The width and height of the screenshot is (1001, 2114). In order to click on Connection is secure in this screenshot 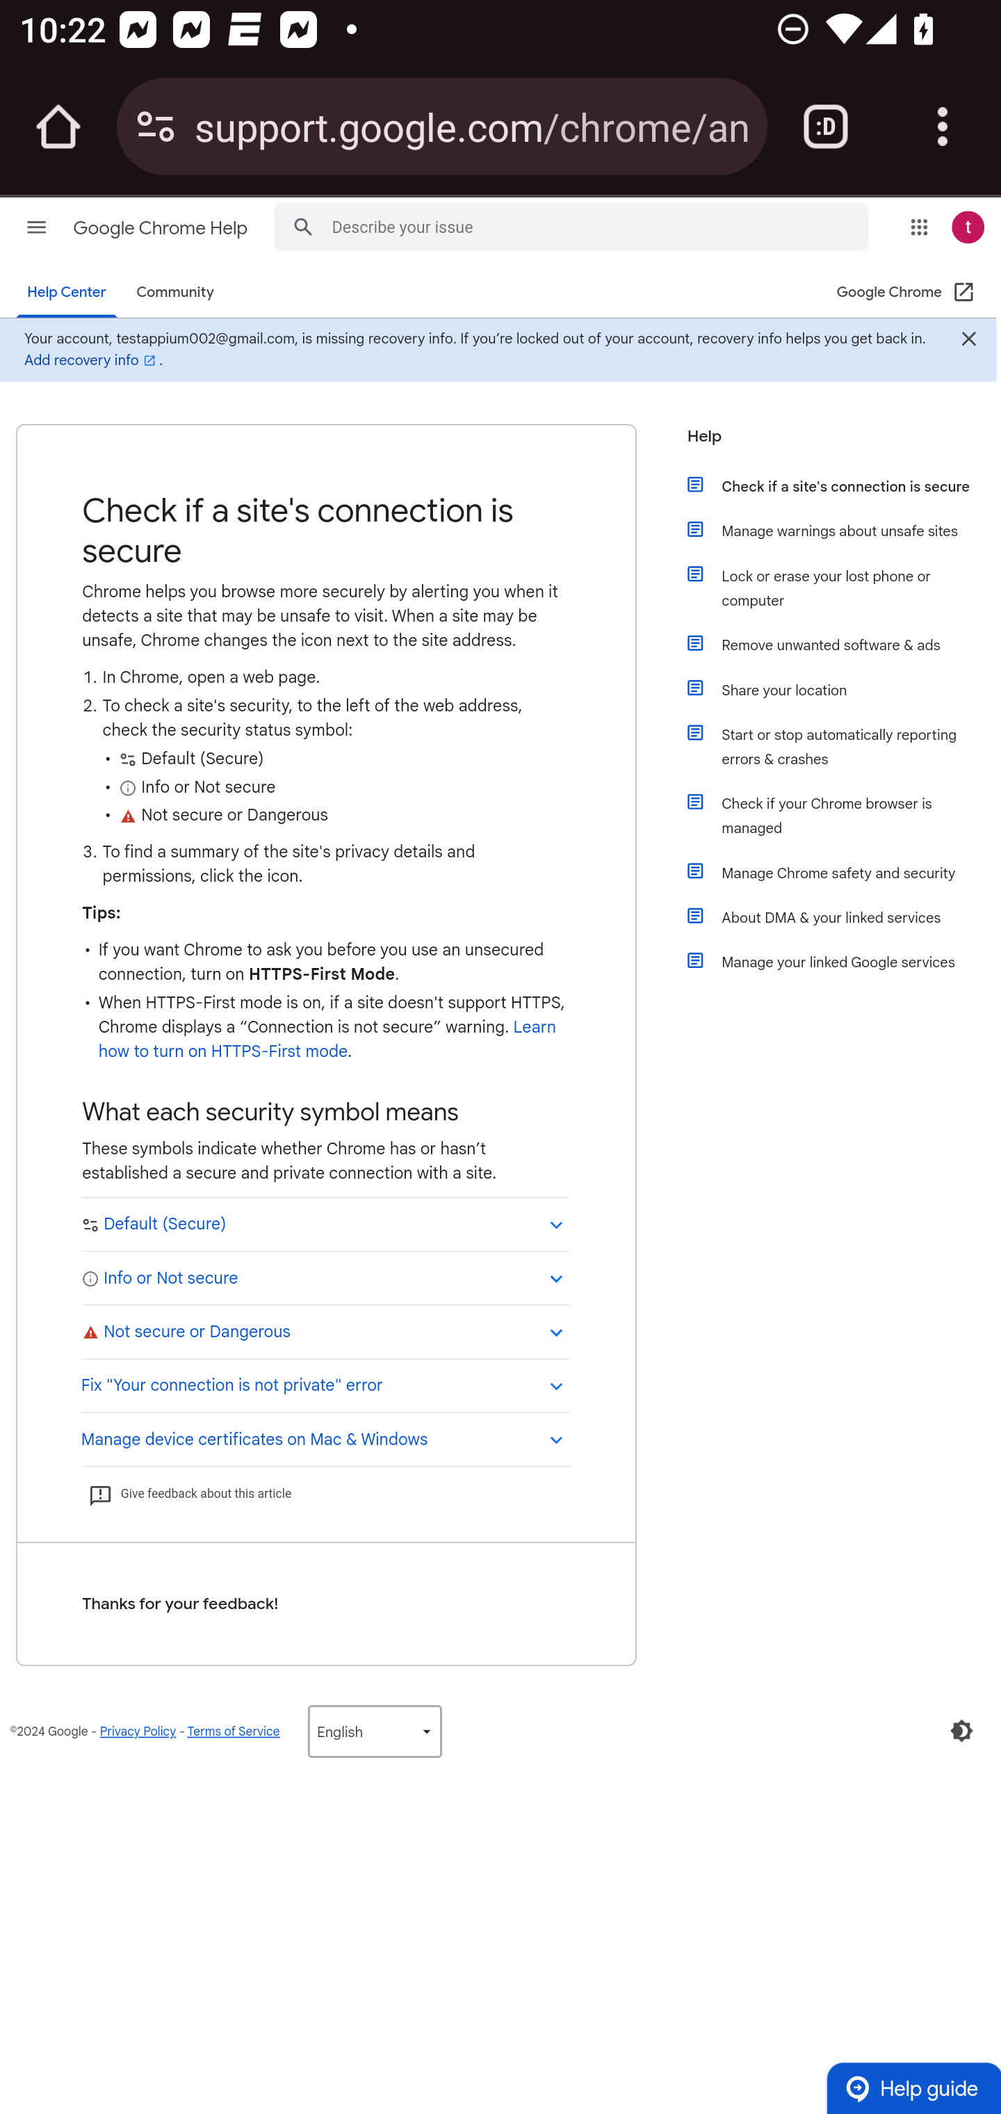, I will do `click(156, 127)`.